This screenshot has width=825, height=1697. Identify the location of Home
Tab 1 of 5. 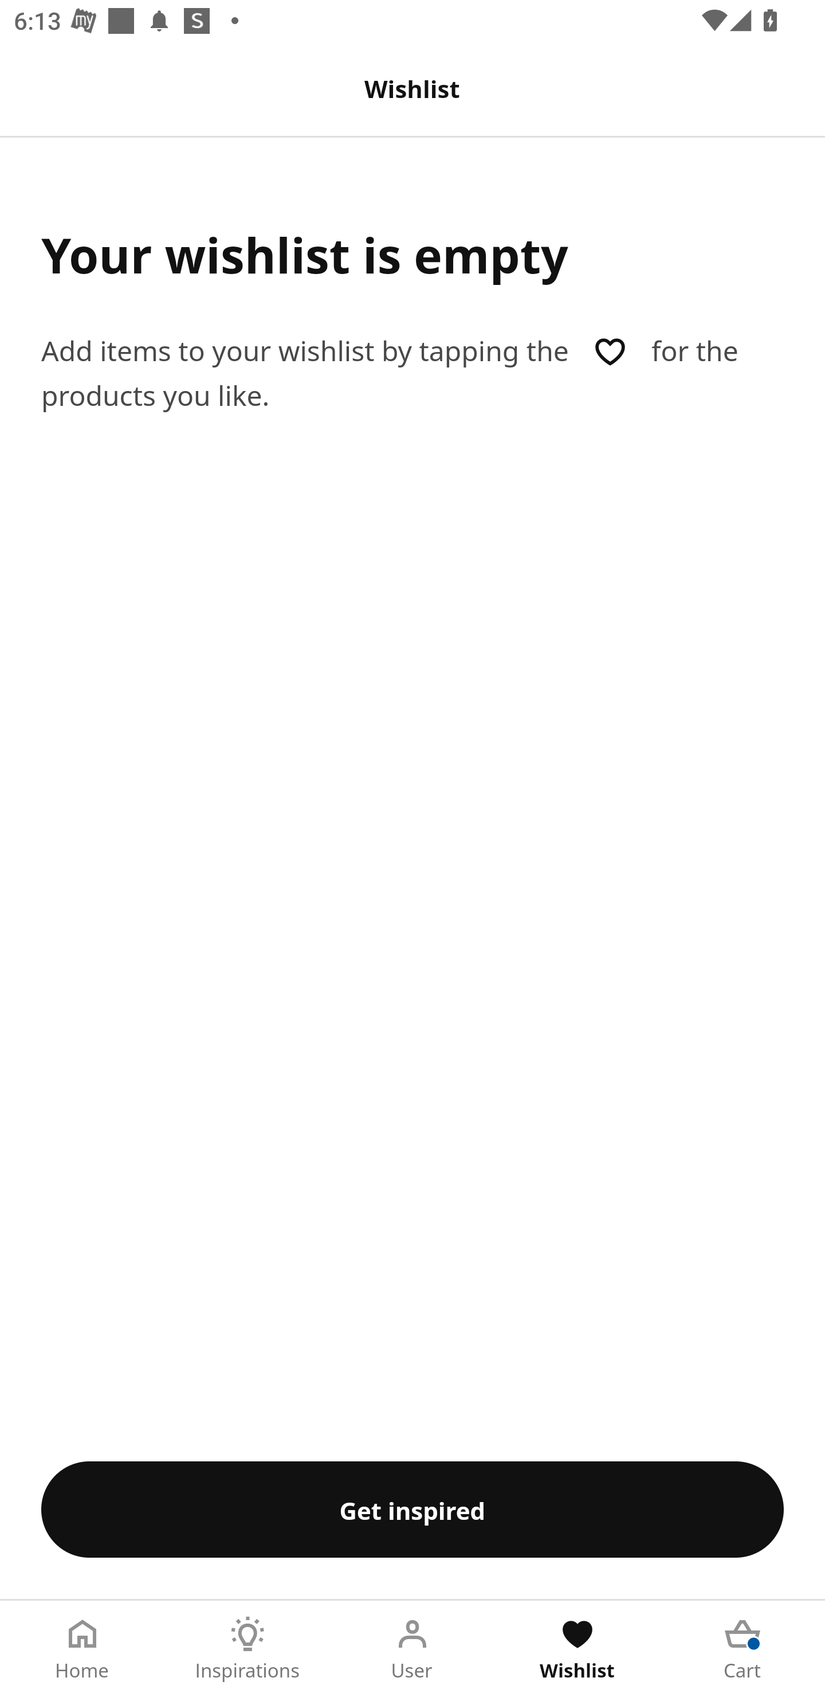
(82, 1649).